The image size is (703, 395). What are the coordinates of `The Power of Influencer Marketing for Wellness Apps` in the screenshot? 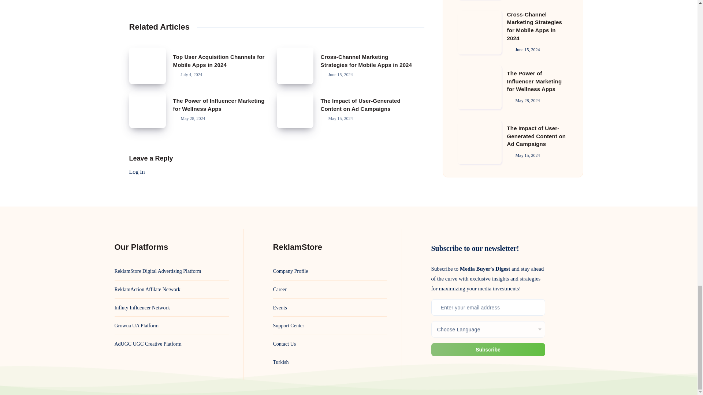 It's located at (218, 105).